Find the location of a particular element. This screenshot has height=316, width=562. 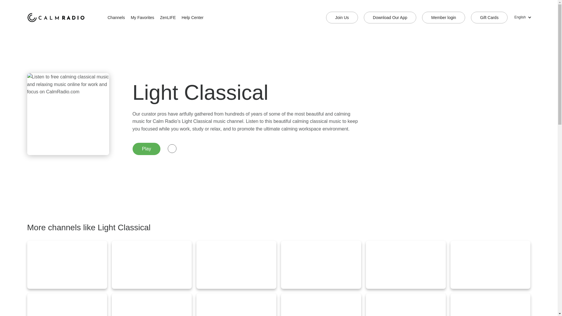

English is located at coordinates (522, 18).